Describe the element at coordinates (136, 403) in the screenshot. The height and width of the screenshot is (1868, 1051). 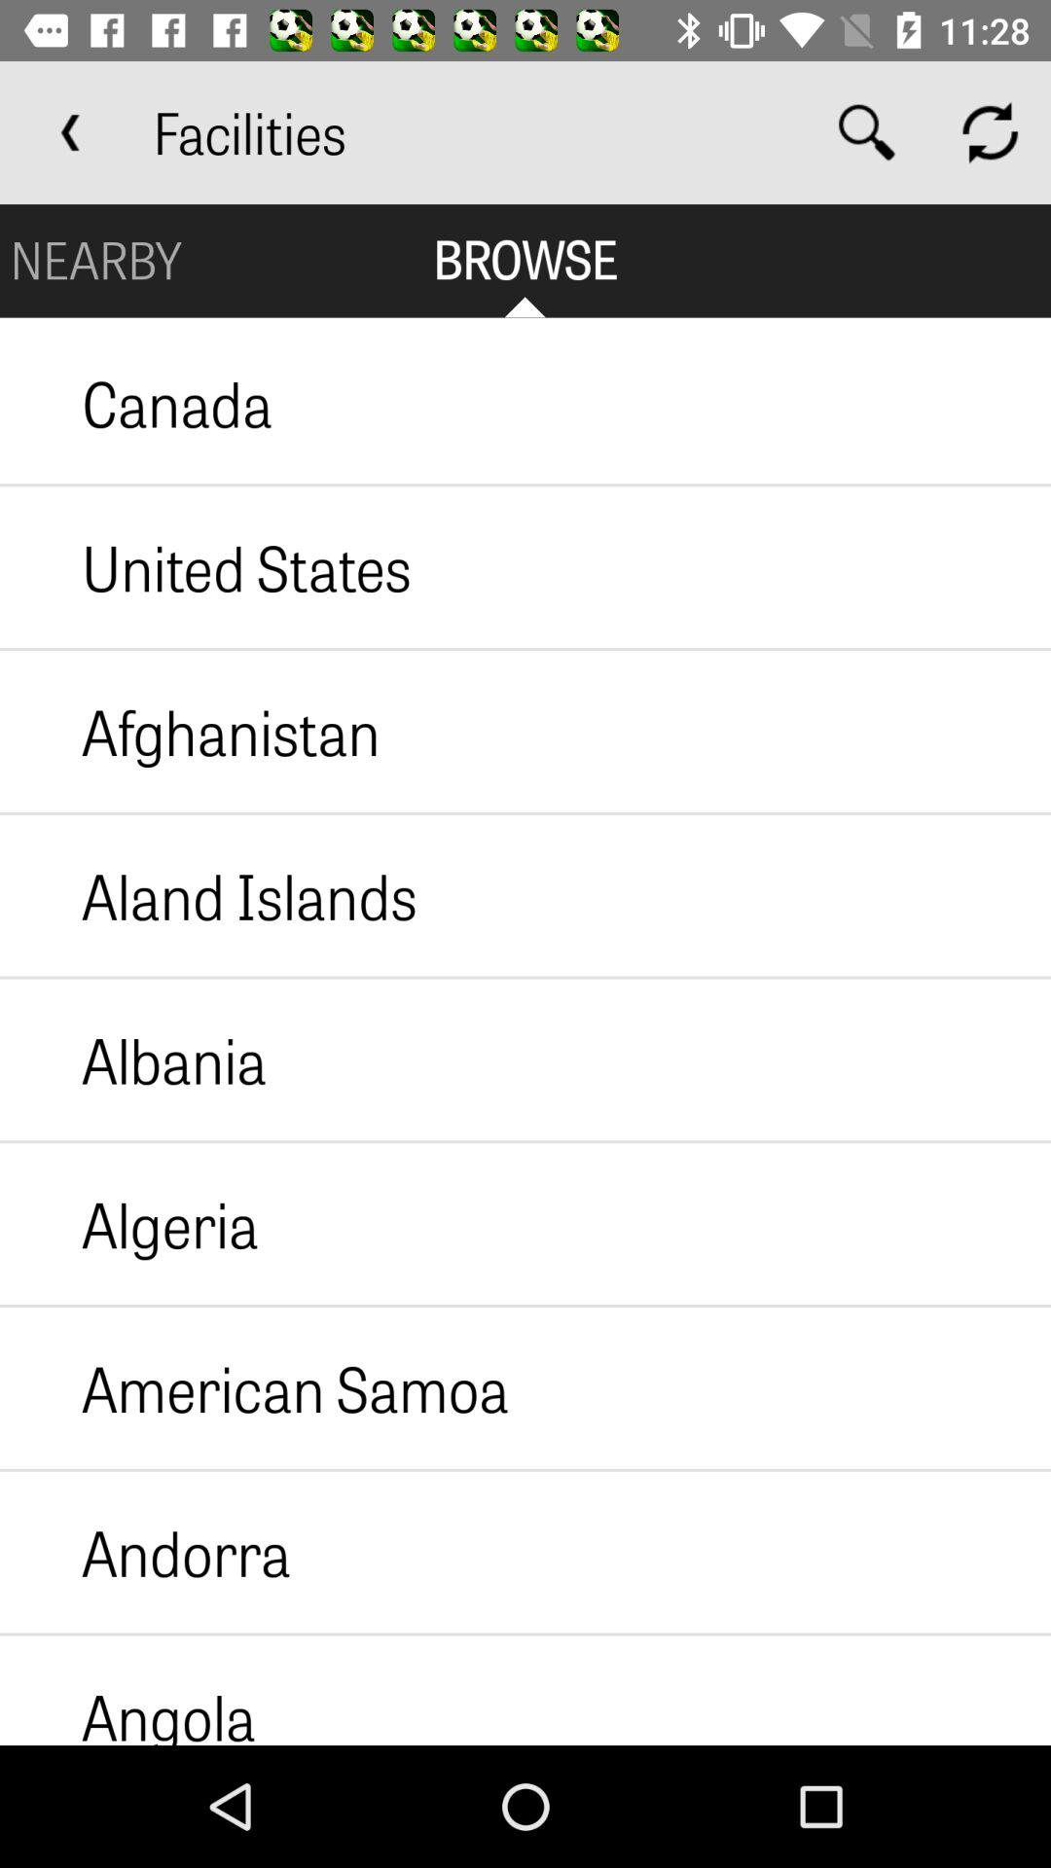
I see `scroll to canada item` at that location.